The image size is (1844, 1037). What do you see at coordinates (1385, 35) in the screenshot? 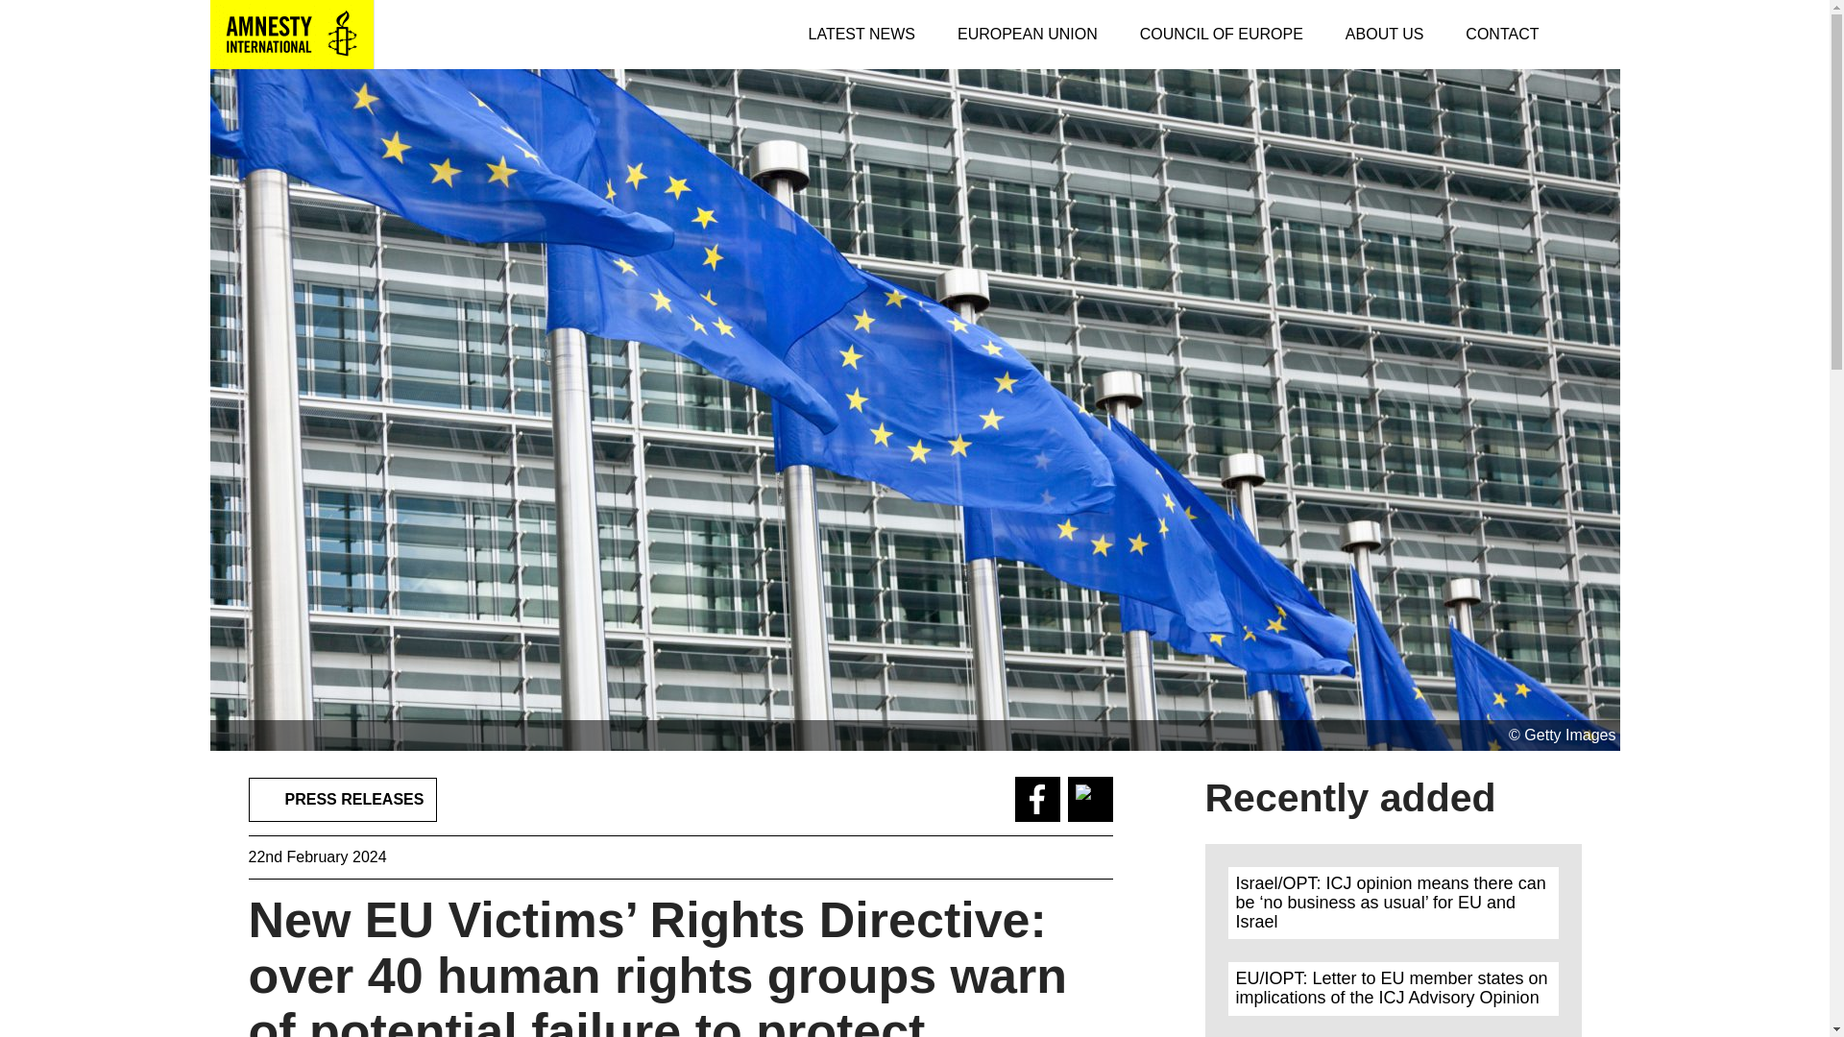
I see `ABOUT US` at bounding box center [1385, 35].